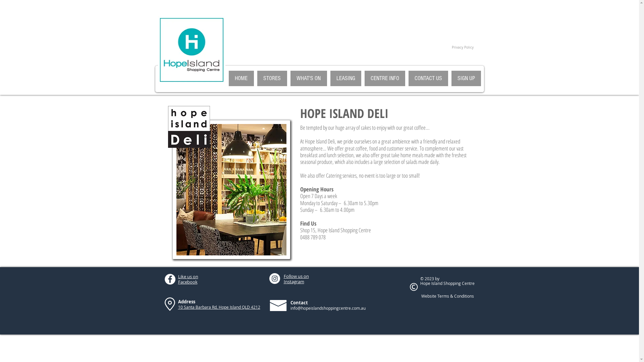 The width and height of the screenshot is (644, 362). What do you see at coordinates (188, 279) in the screenshot?
I see `Like us on Facebook` at bounding box center [188, 279].